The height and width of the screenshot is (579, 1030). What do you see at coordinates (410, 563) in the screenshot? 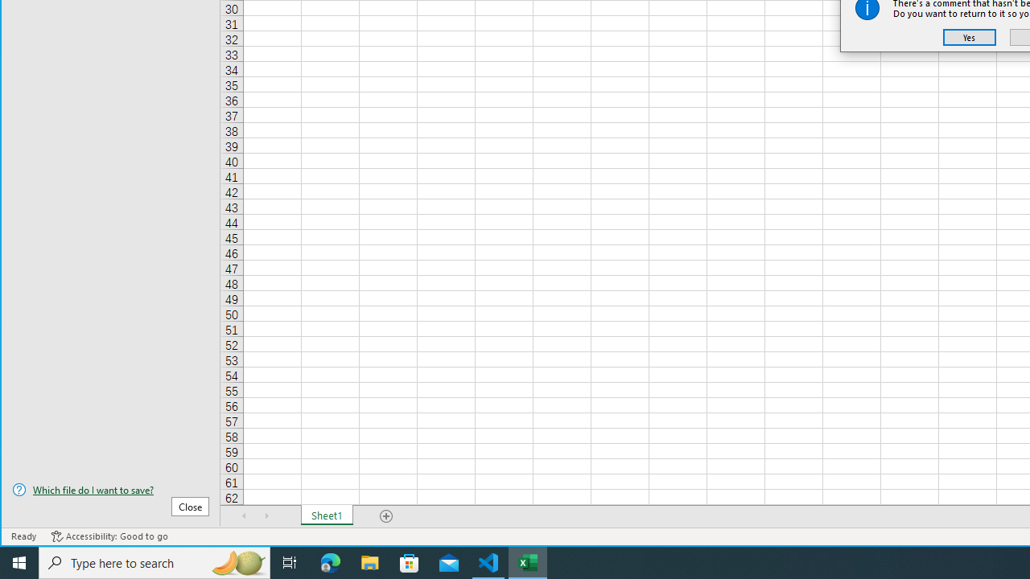
I see `Microsoft Store` at bounding box center [410, 563].